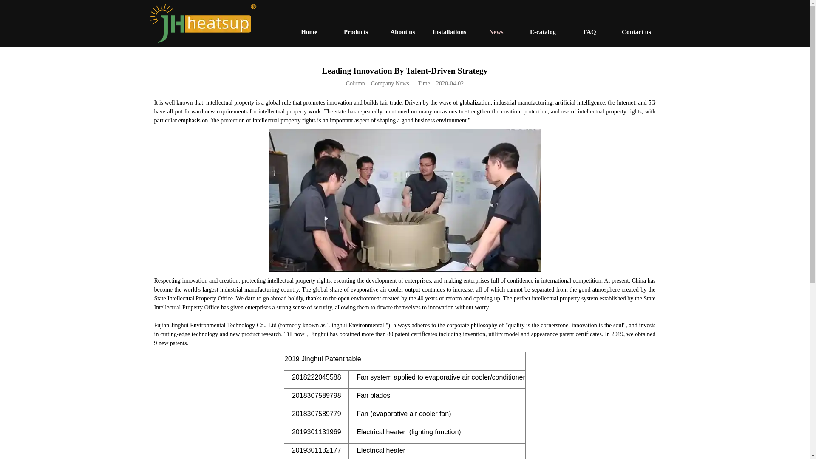 The height and width of the screenshot is (459, 816). What do you see at coordinates (355, 31) in the screenshot?
I see `Products` at bounding box center [355, 31].